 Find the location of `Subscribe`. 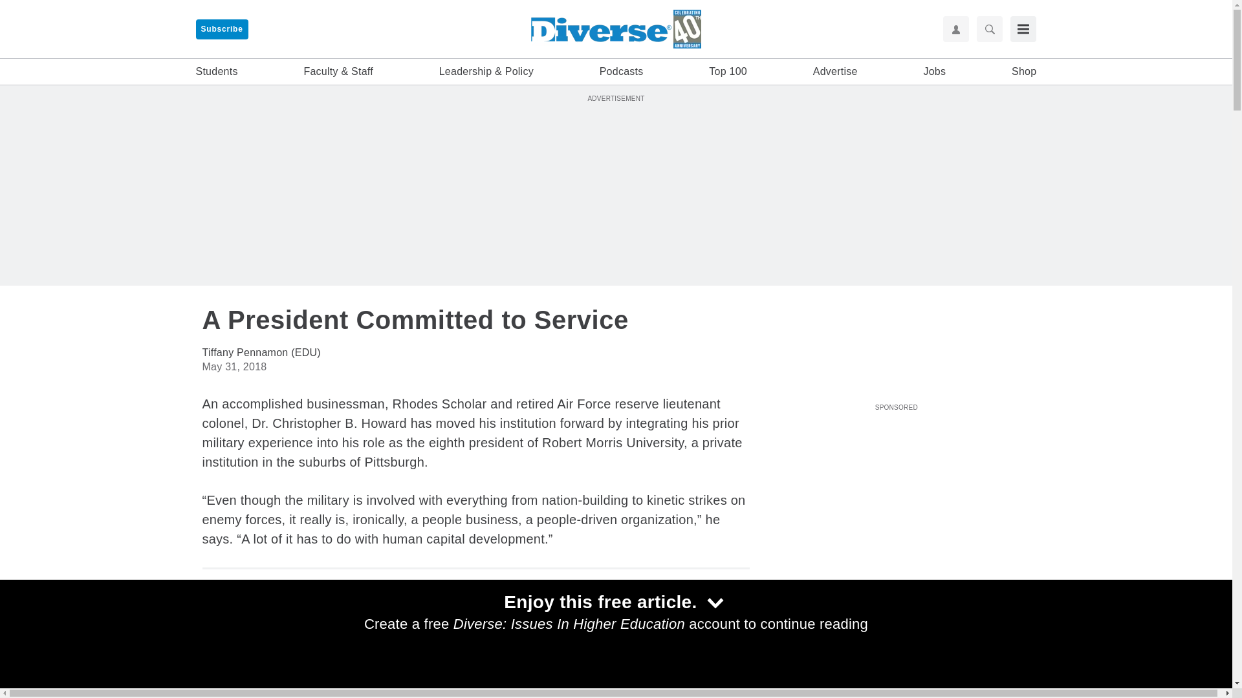

Subscribe is located at coordinates (221, 29).